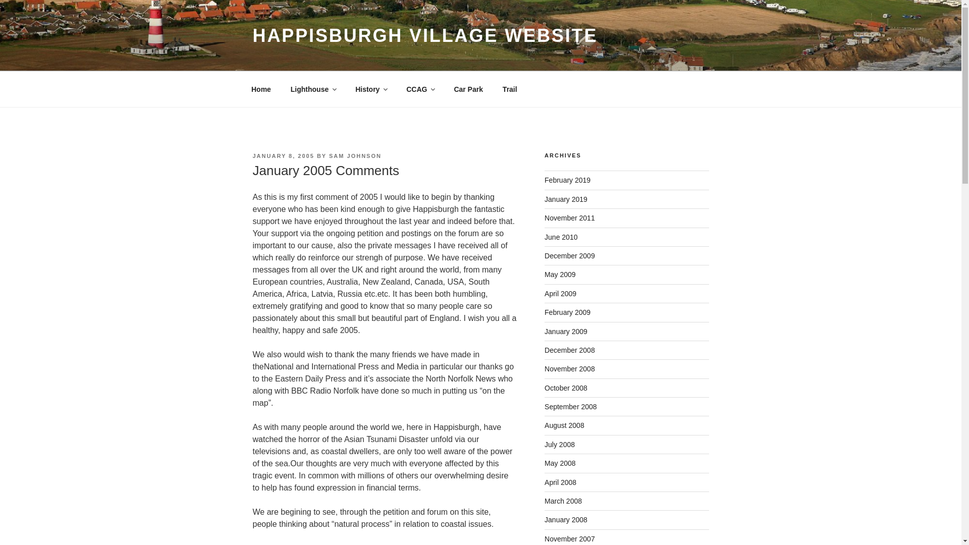  What do you see at coordinates (510, 89) in the screenshot?
I see `Trail` at bounding box center [510, 89].